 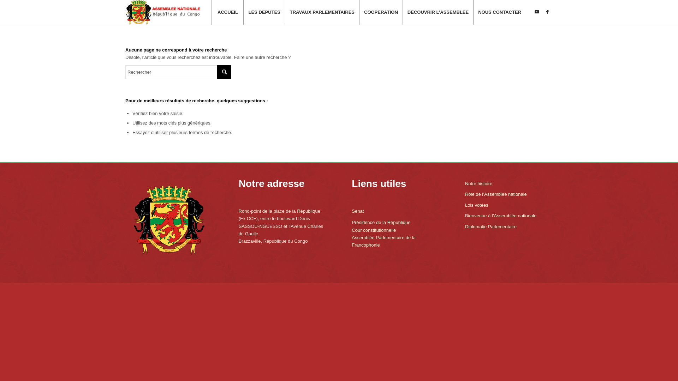 I want to click on COOPERATION, so click(x=381, y=12).